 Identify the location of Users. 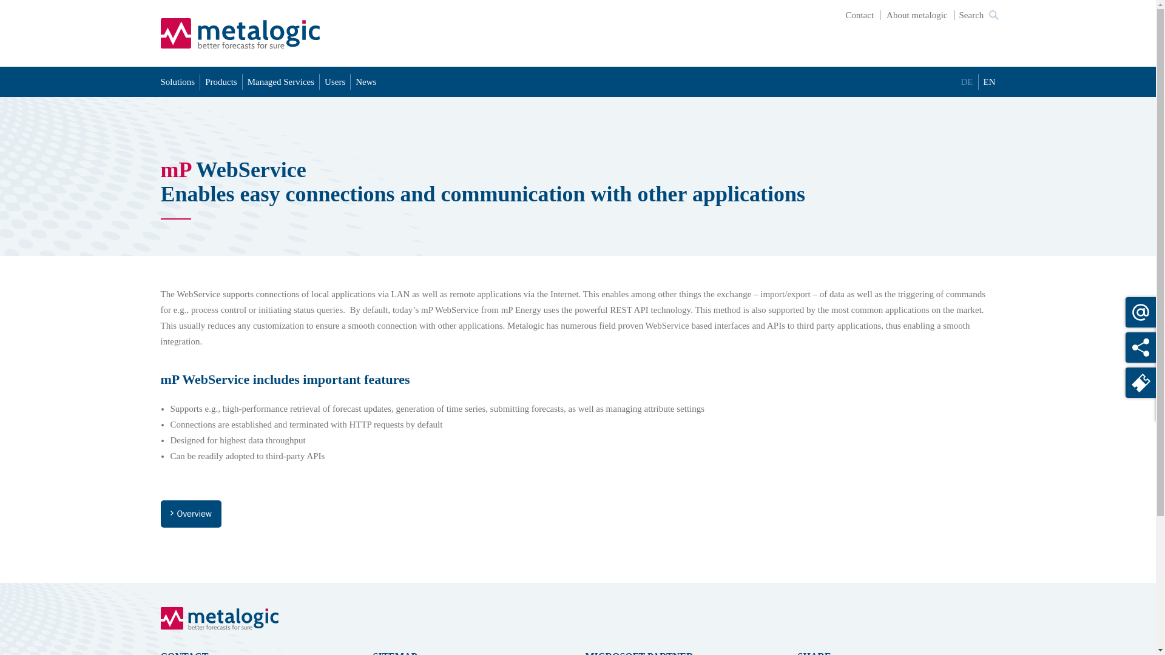
(335, 81).